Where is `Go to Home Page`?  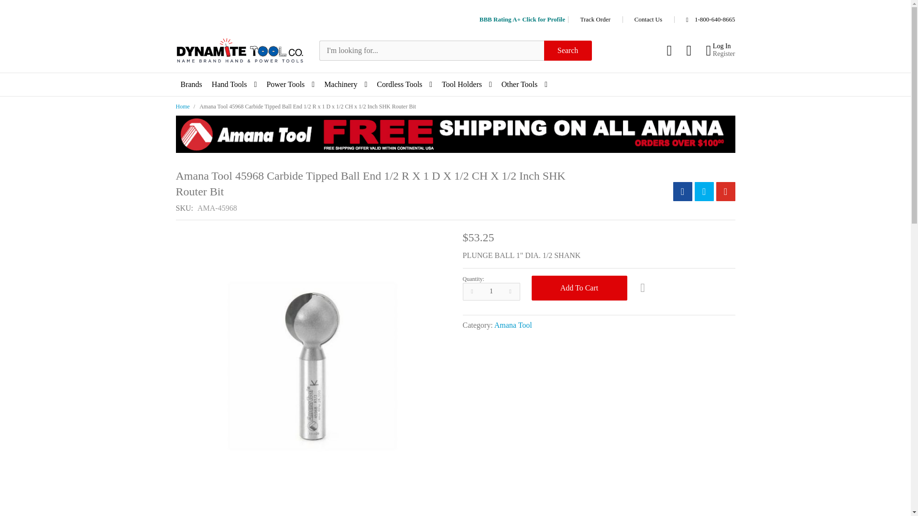
Go to Home Page is located at coordinates (183, 107).